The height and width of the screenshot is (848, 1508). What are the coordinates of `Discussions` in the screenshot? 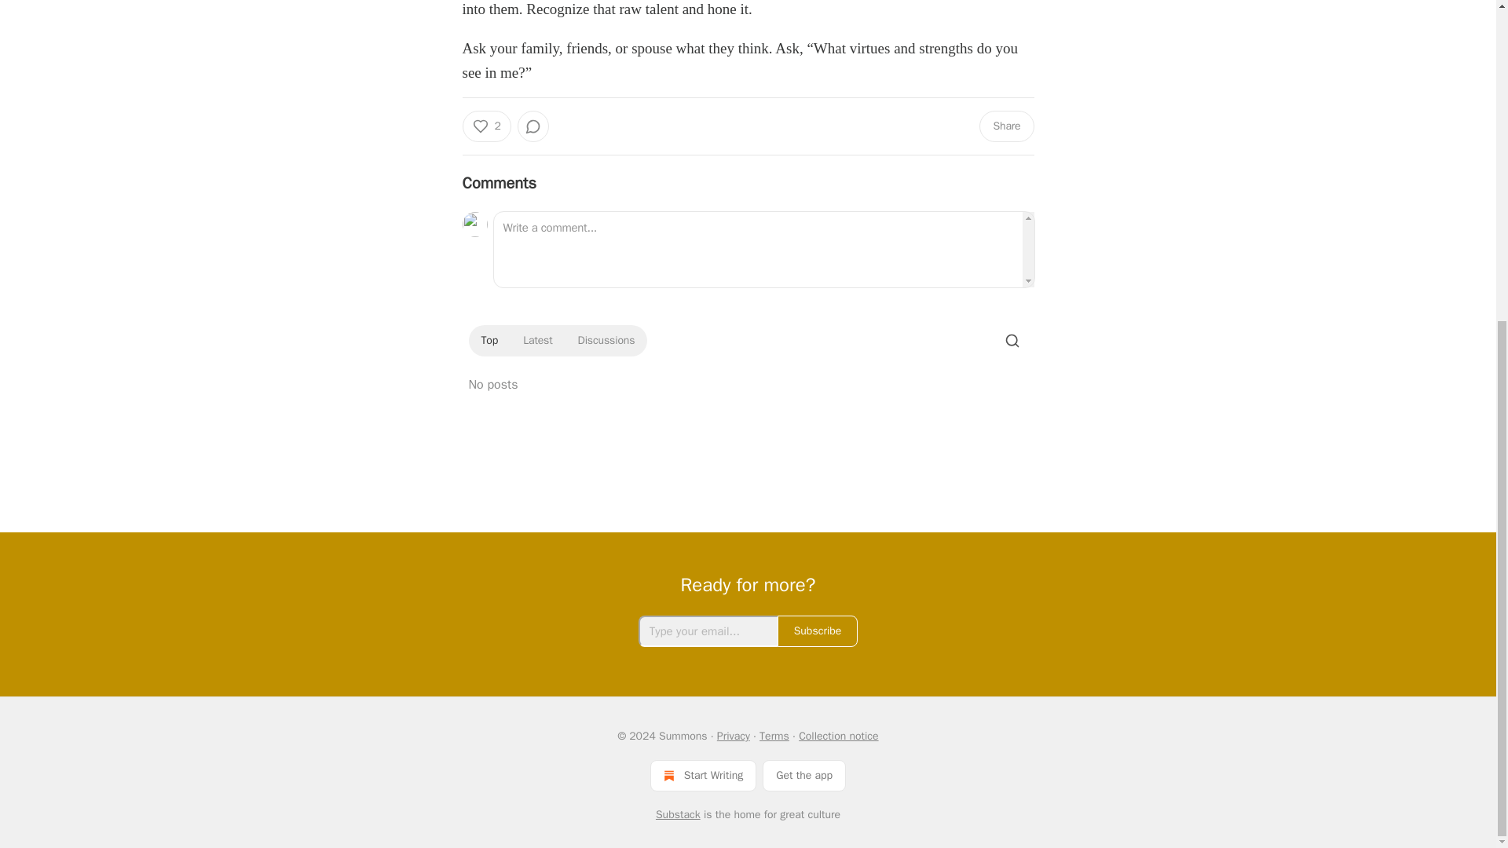 It's located at (606, 341).